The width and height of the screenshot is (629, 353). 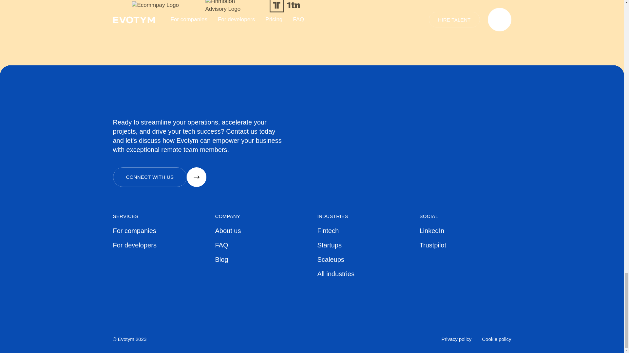 I want to click on CONNECT WITH US, so click(x=159, y=177).